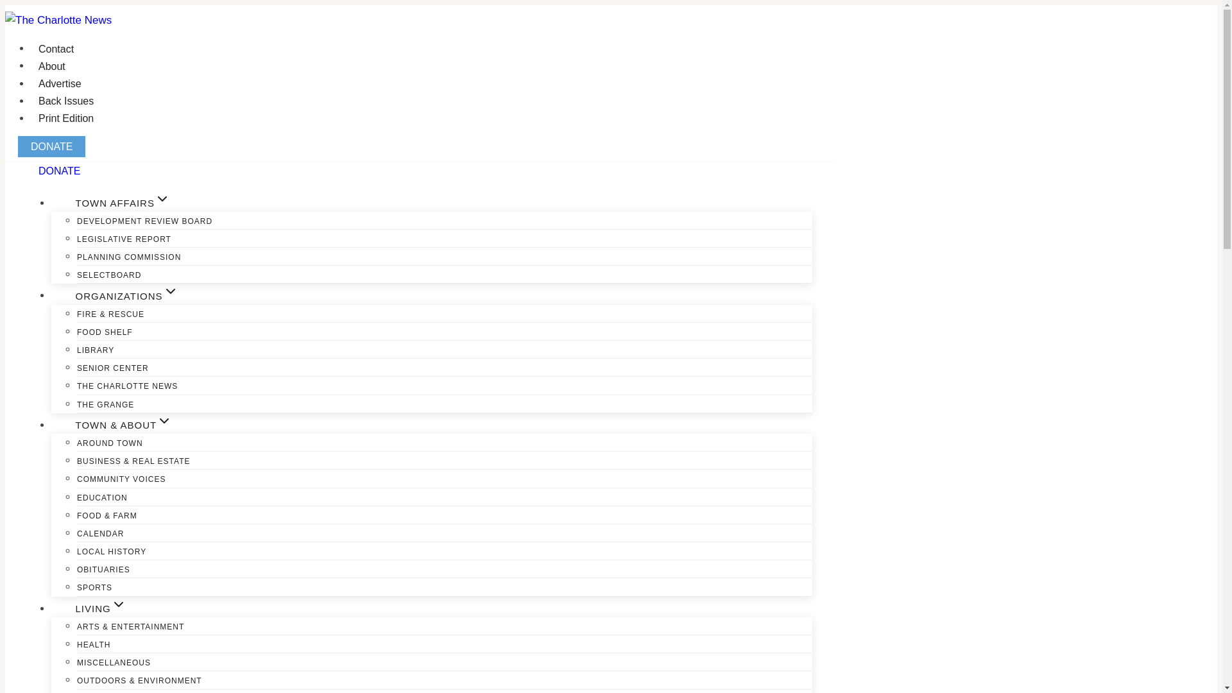 Image resolution: width=1232 pixels, height=693 pixels. What do you see at coordinates (56, 49) in the screenshot?
I see `Contact` at bounding box center [56, 49].